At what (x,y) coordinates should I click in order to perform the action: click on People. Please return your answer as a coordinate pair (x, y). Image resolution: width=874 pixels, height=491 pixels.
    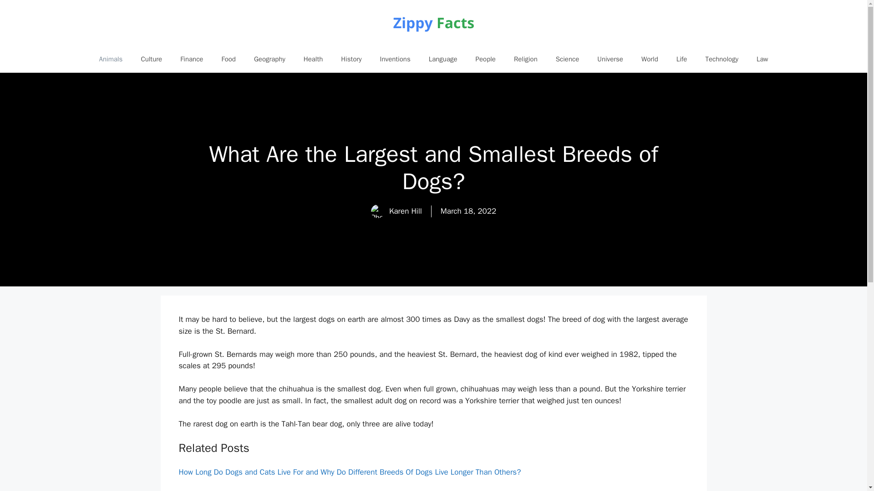
    Looking at the image, I should click on (486, 59).